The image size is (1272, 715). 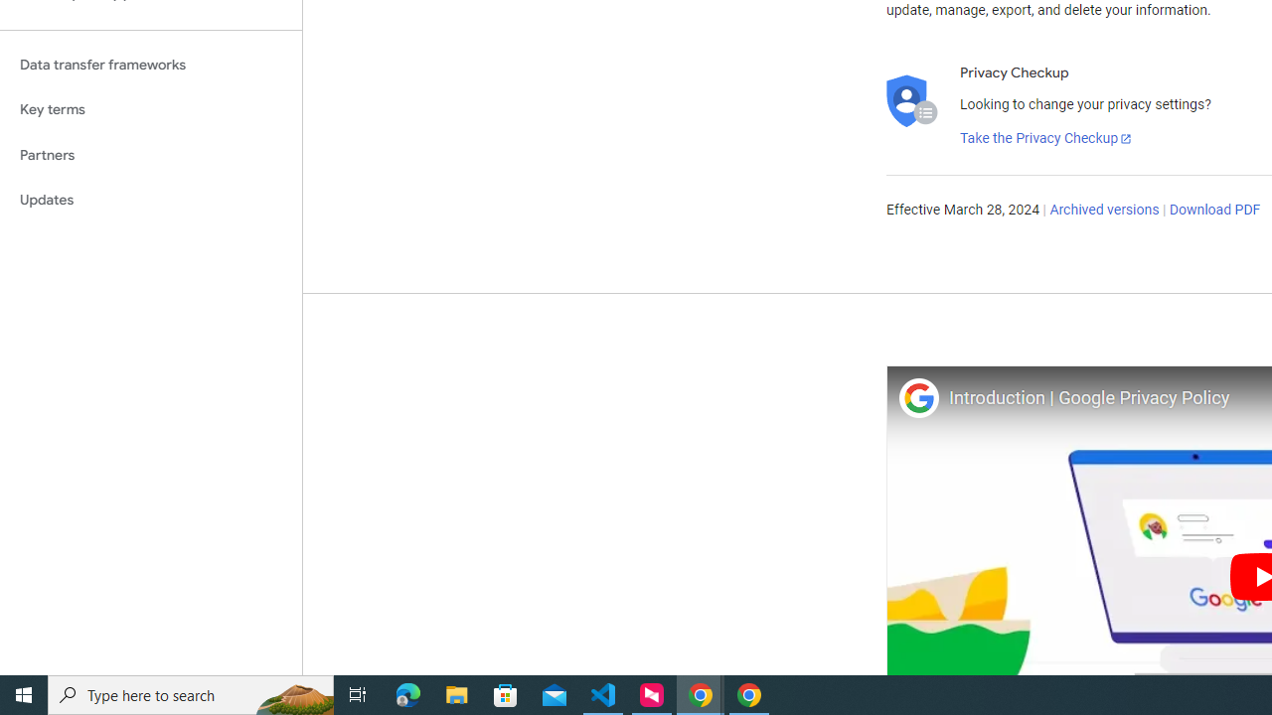 I want to click on Take the Privacy Checkup, so click(x=1046, y=139).